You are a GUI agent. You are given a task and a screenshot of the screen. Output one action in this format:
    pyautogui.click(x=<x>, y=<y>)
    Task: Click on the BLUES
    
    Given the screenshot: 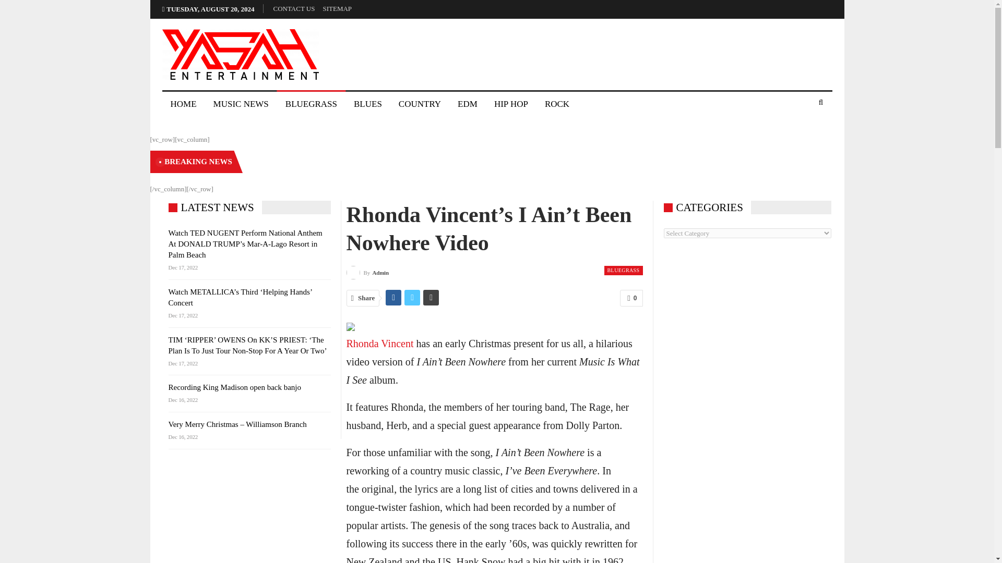 What is the action you would take?
    pyautogui.click(x=368, y=104)
    